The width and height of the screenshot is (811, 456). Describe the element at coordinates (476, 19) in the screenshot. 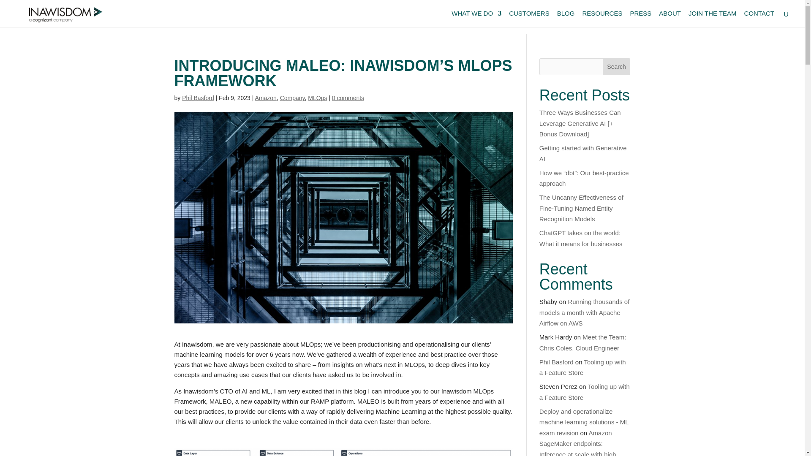

I see `WHAT WE DO` at that location.